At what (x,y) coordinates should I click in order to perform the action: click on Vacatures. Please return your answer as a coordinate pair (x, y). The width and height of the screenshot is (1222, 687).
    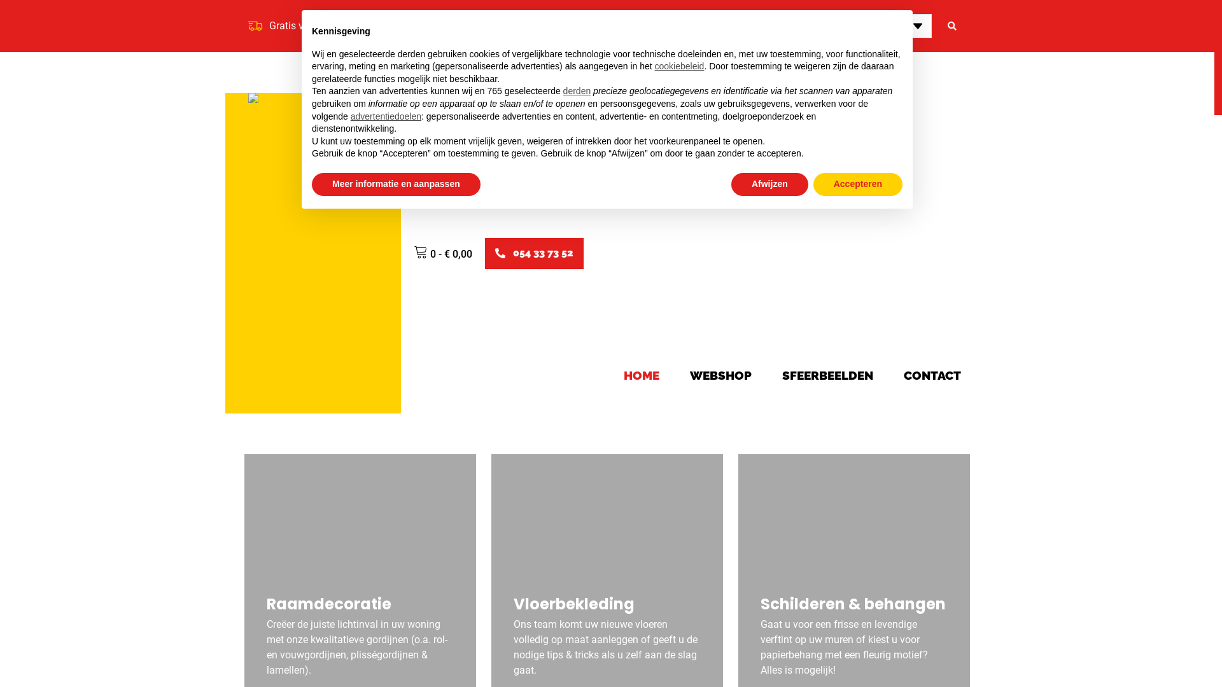
    Looking at the image, I should click on (558, 26).